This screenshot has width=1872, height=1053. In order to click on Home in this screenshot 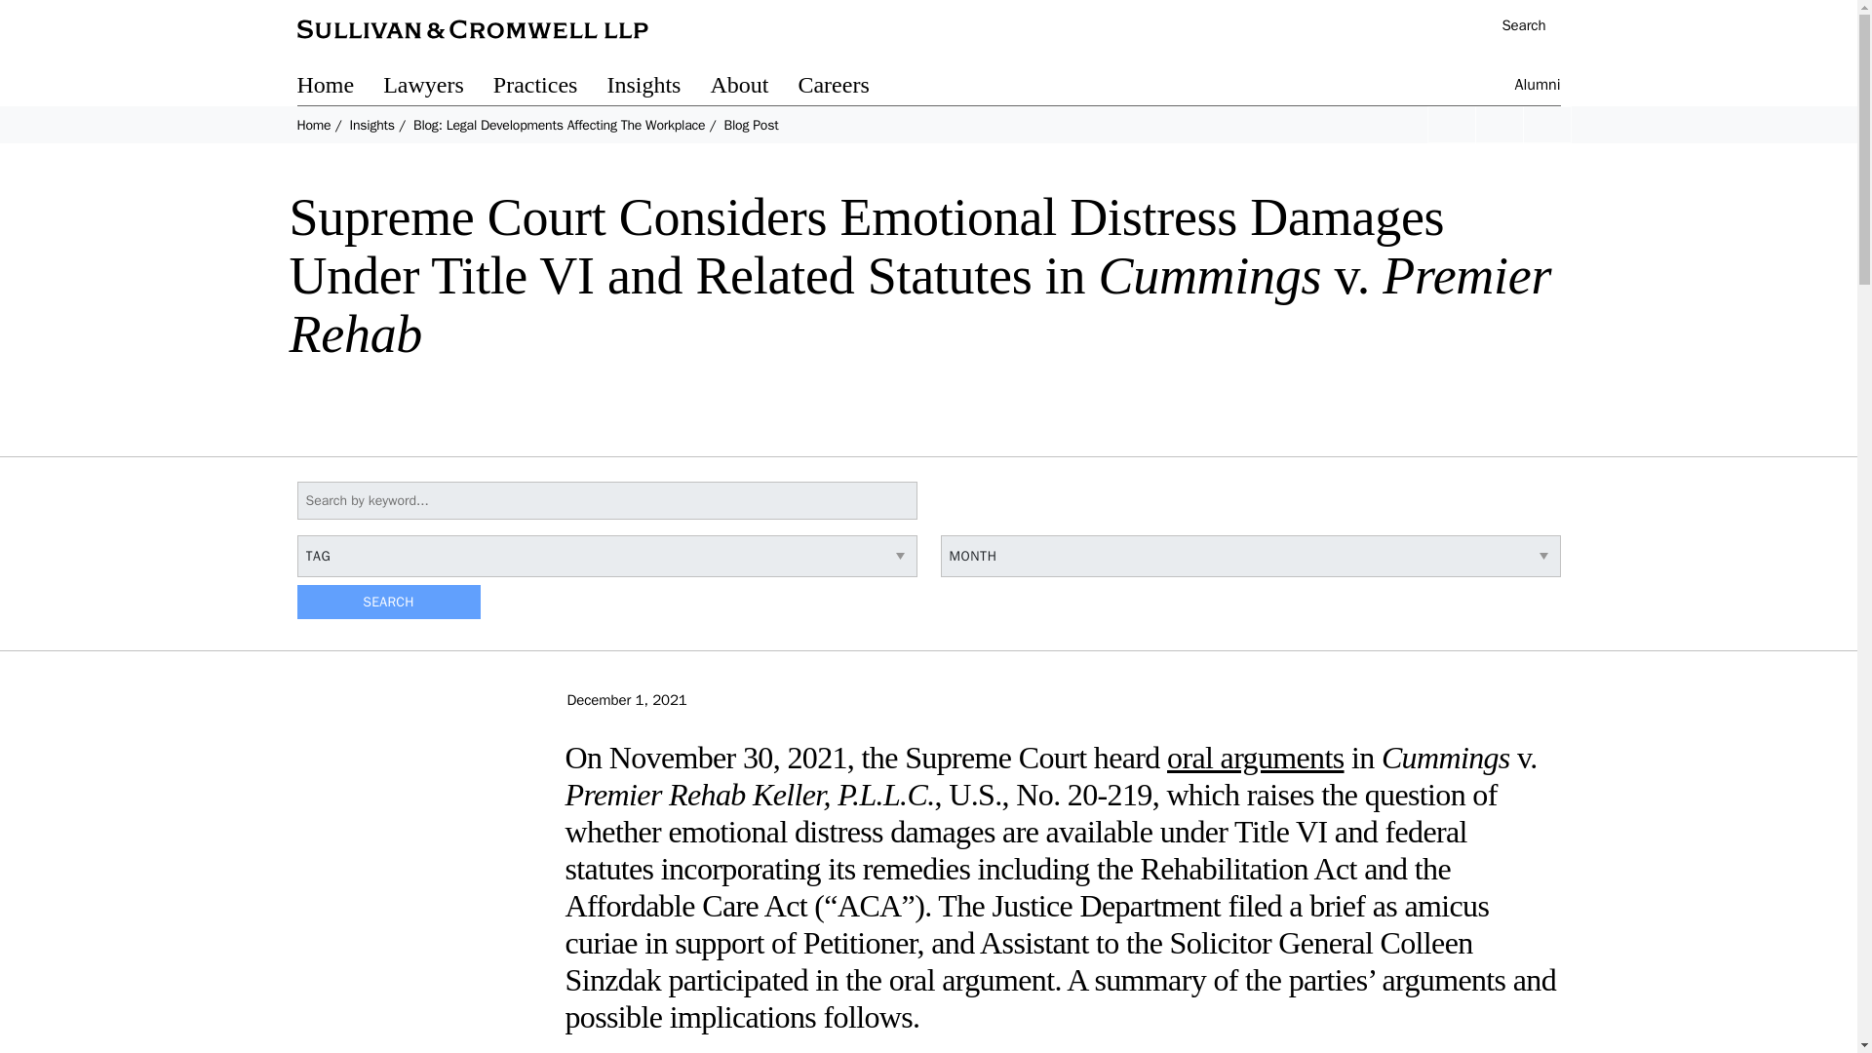, I will do `click(313, 125)`.